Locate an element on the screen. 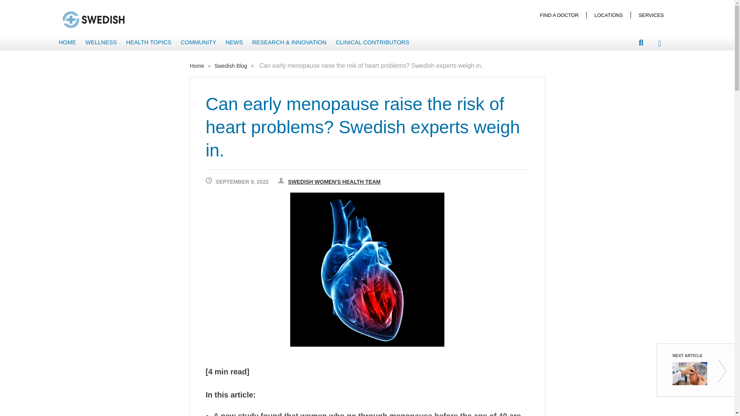 This screenshot has width=740, height=416. WELLNESS is located at coordinates (101, 42).